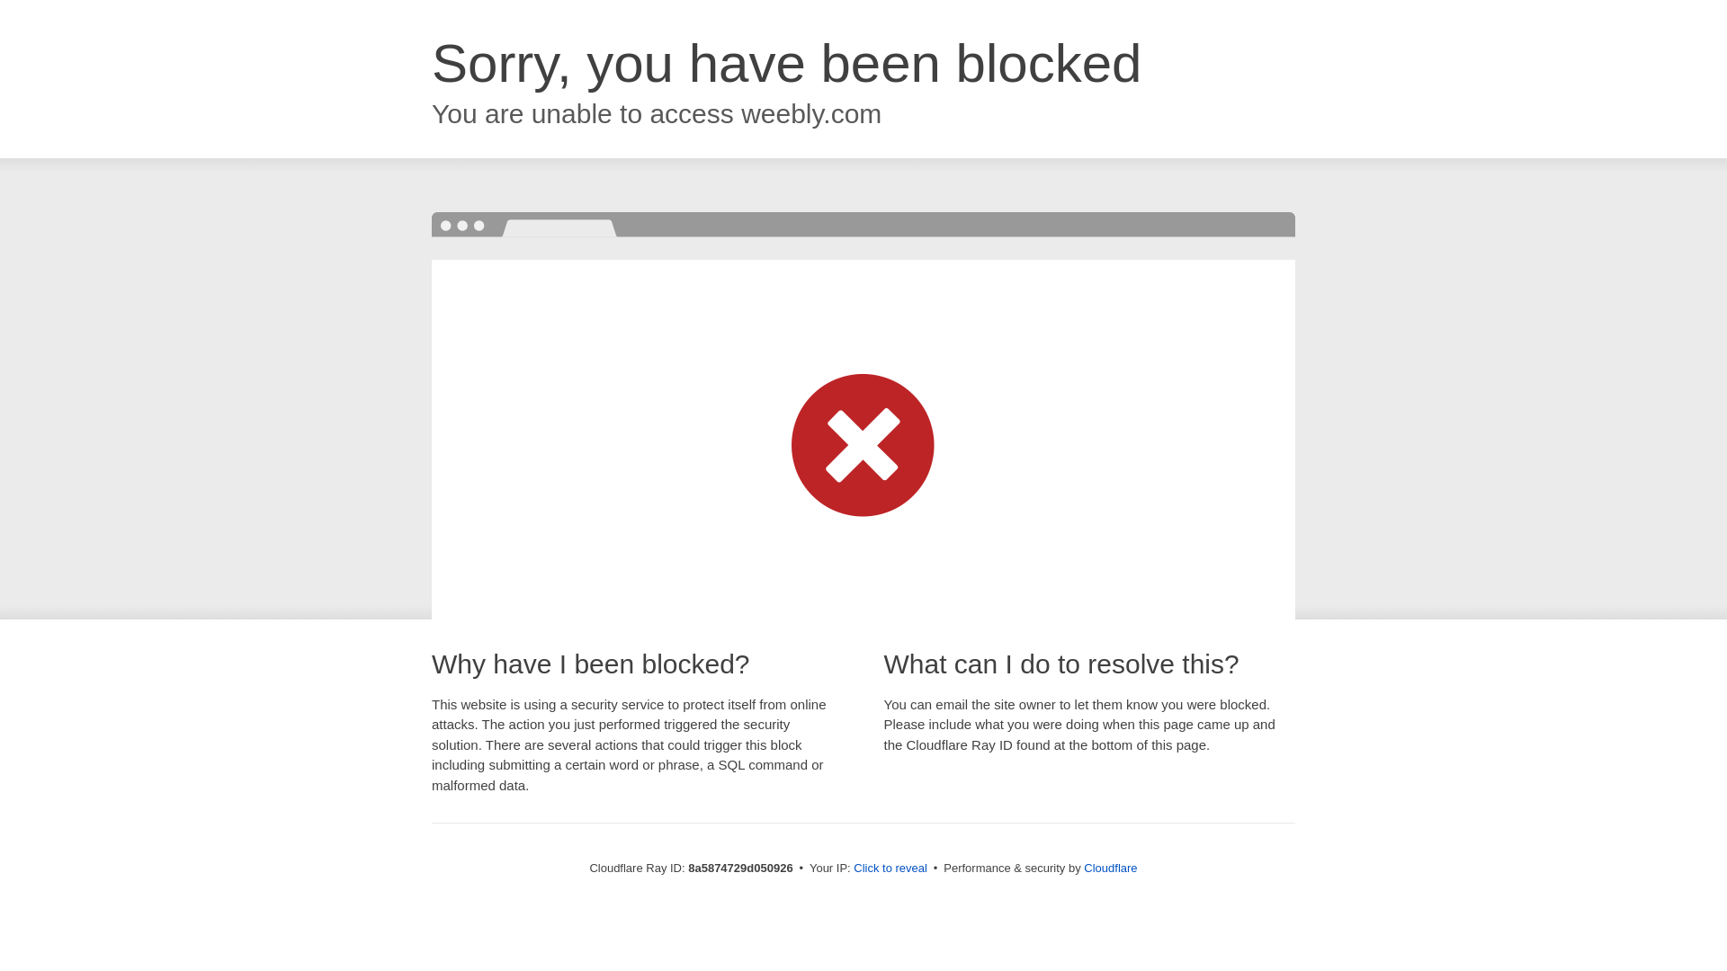 This screenshot has width=1727, height=971. Describe the element at coordinates (890, 869) in the screenshot. I see `Click to reveal` at that location.